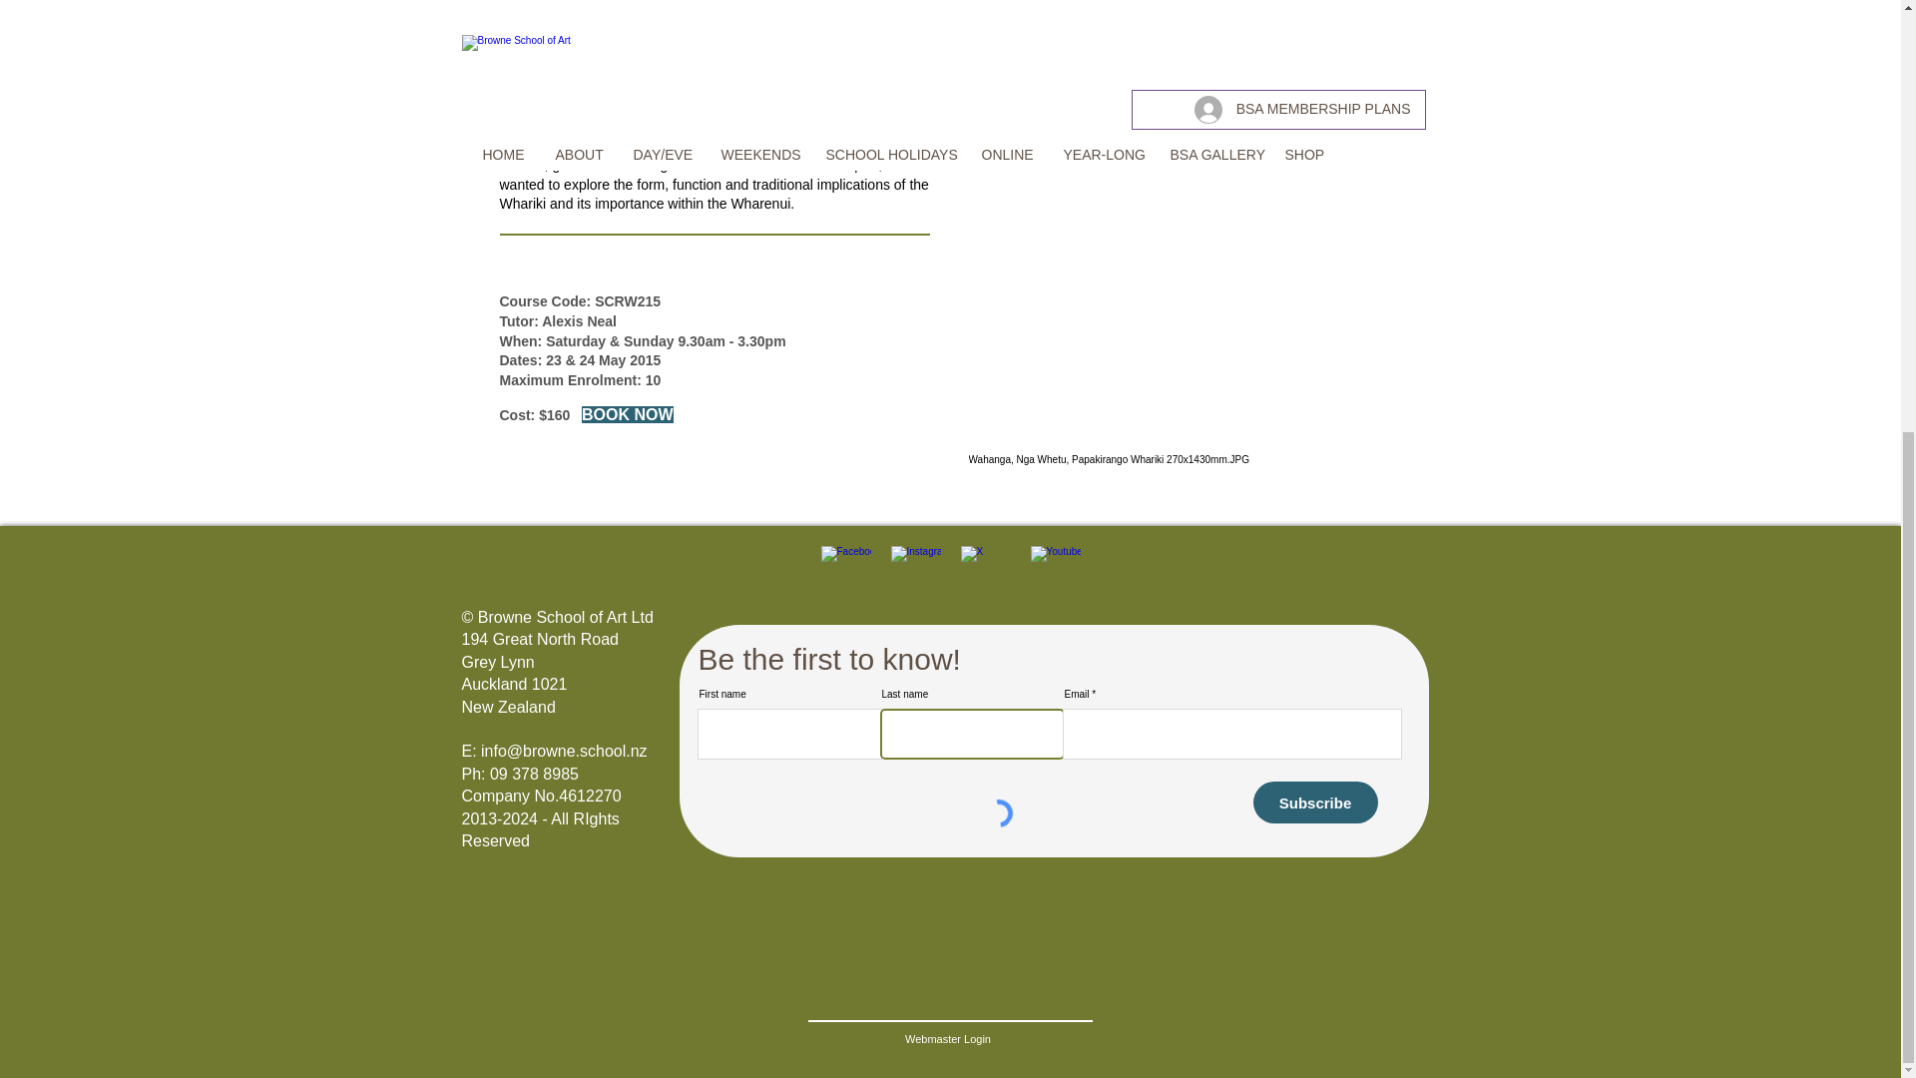 This screenshot has height=1078, width=1916. Describe the element at coordinates (947, 1040) in the screenshot. I see `Webmaster Login` at that location.